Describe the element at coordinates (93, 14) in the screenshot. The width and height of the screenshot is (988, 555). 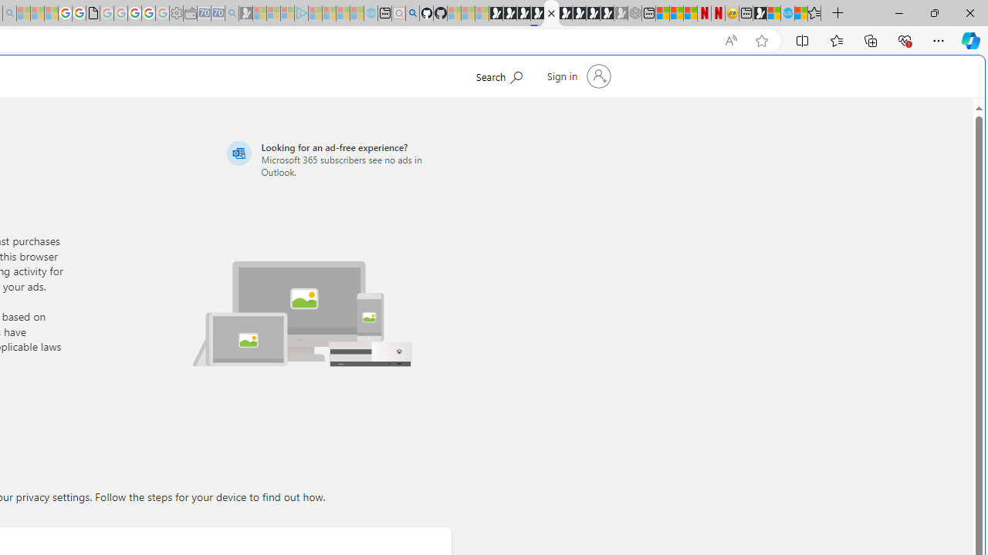
I see `google_privacy_policy_zh-CN.pdf` at that location.